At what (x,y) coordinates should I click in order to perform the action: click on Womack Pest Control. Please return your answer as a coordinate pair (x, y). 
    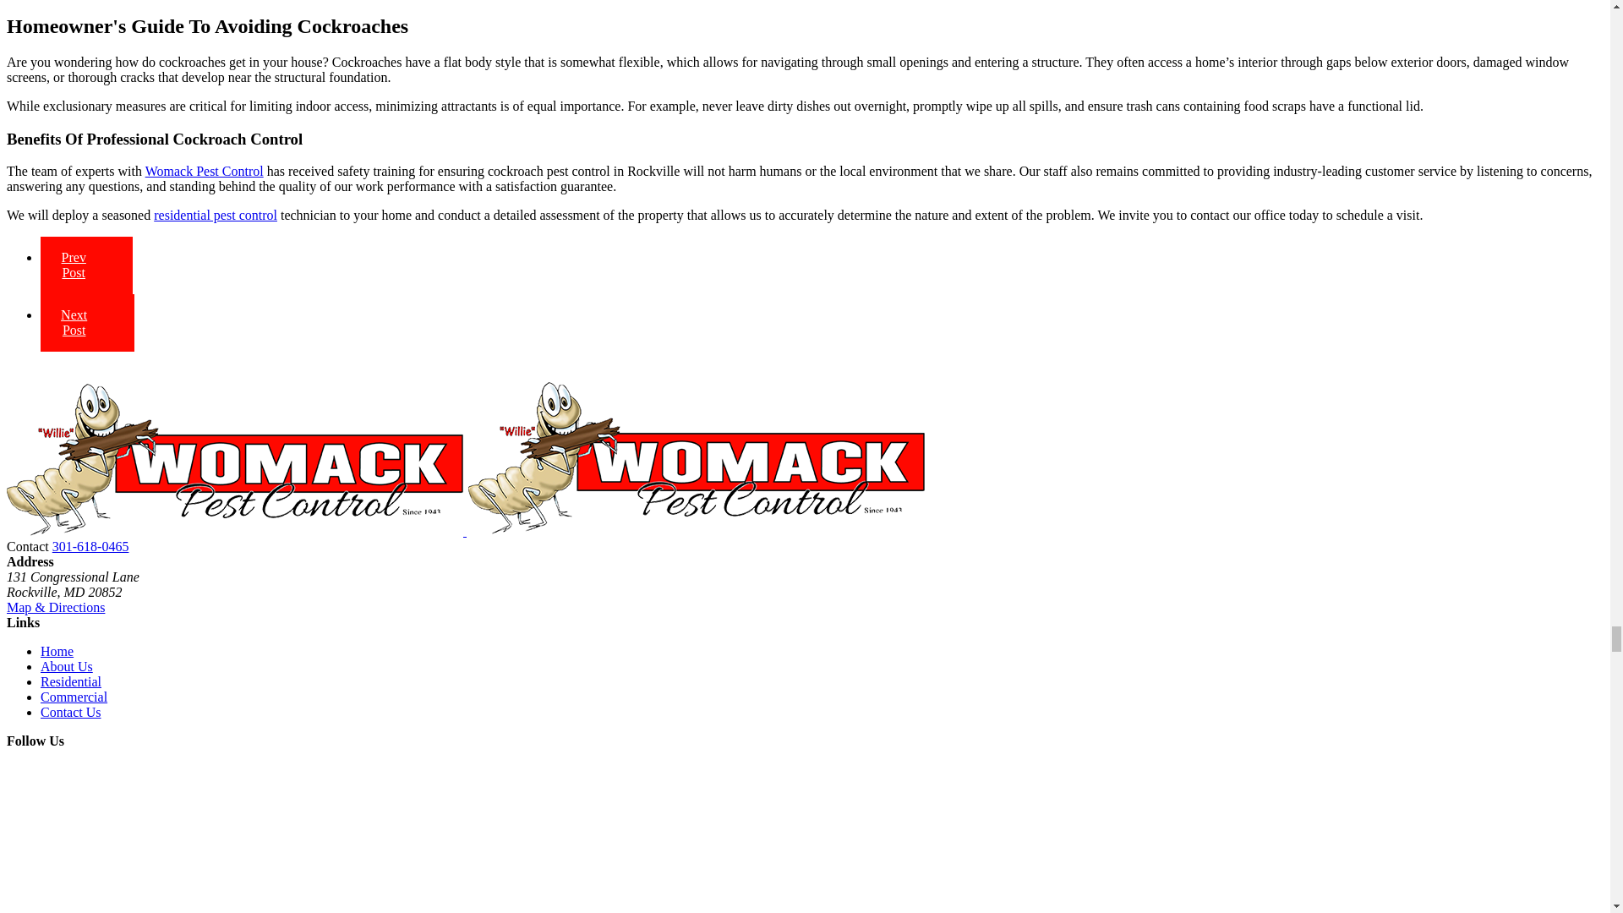
    Looking at the image, I should click on (234, 459).